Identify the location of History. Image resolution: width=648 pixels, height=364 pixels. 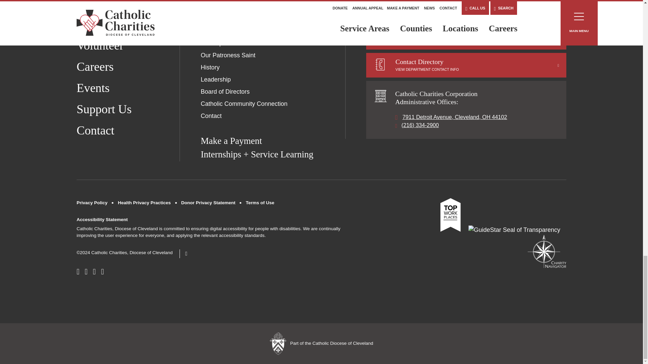
(210, 67).